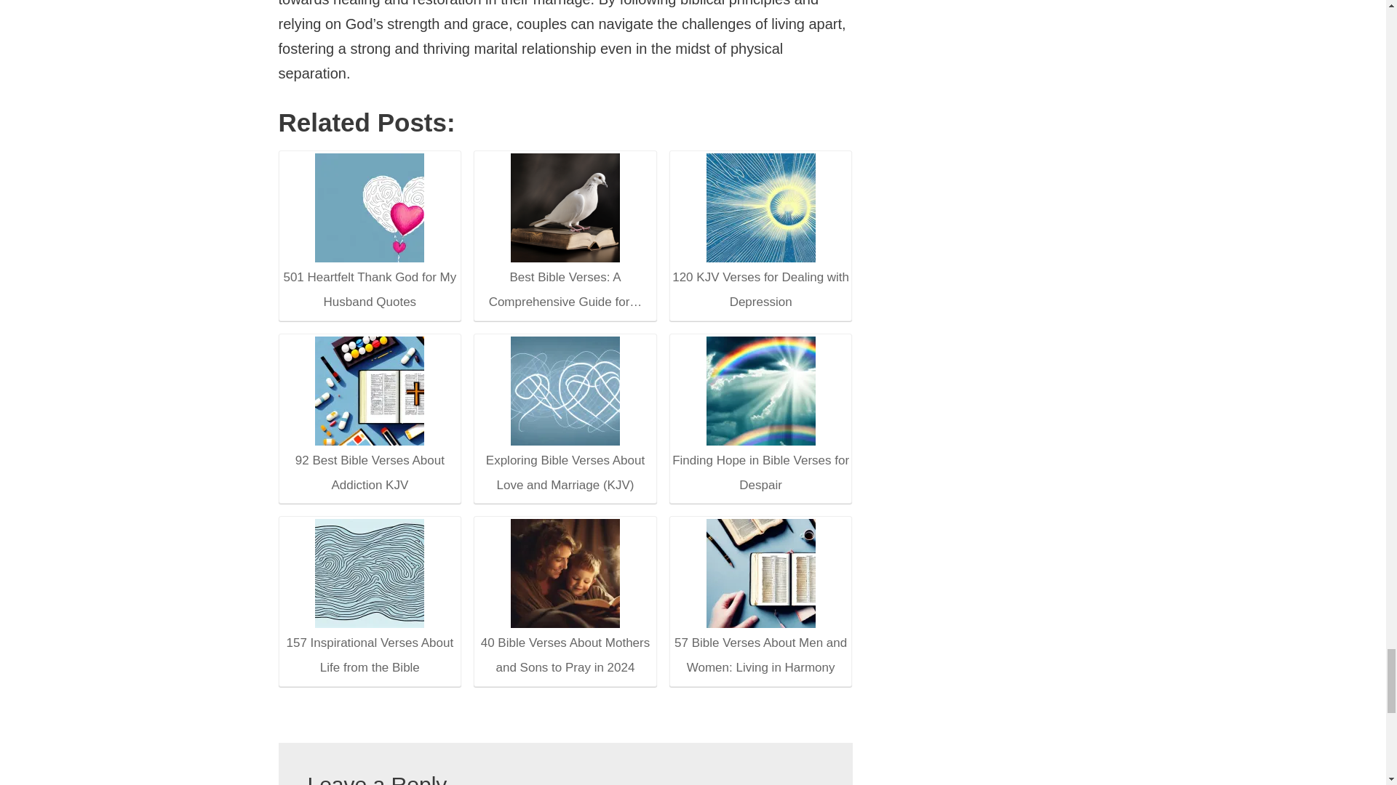 Image resolution: width=1397 pixels, height=785 pixels. I want to click on Finding Hope in Bible Verses for Despair, so click(760, 416).